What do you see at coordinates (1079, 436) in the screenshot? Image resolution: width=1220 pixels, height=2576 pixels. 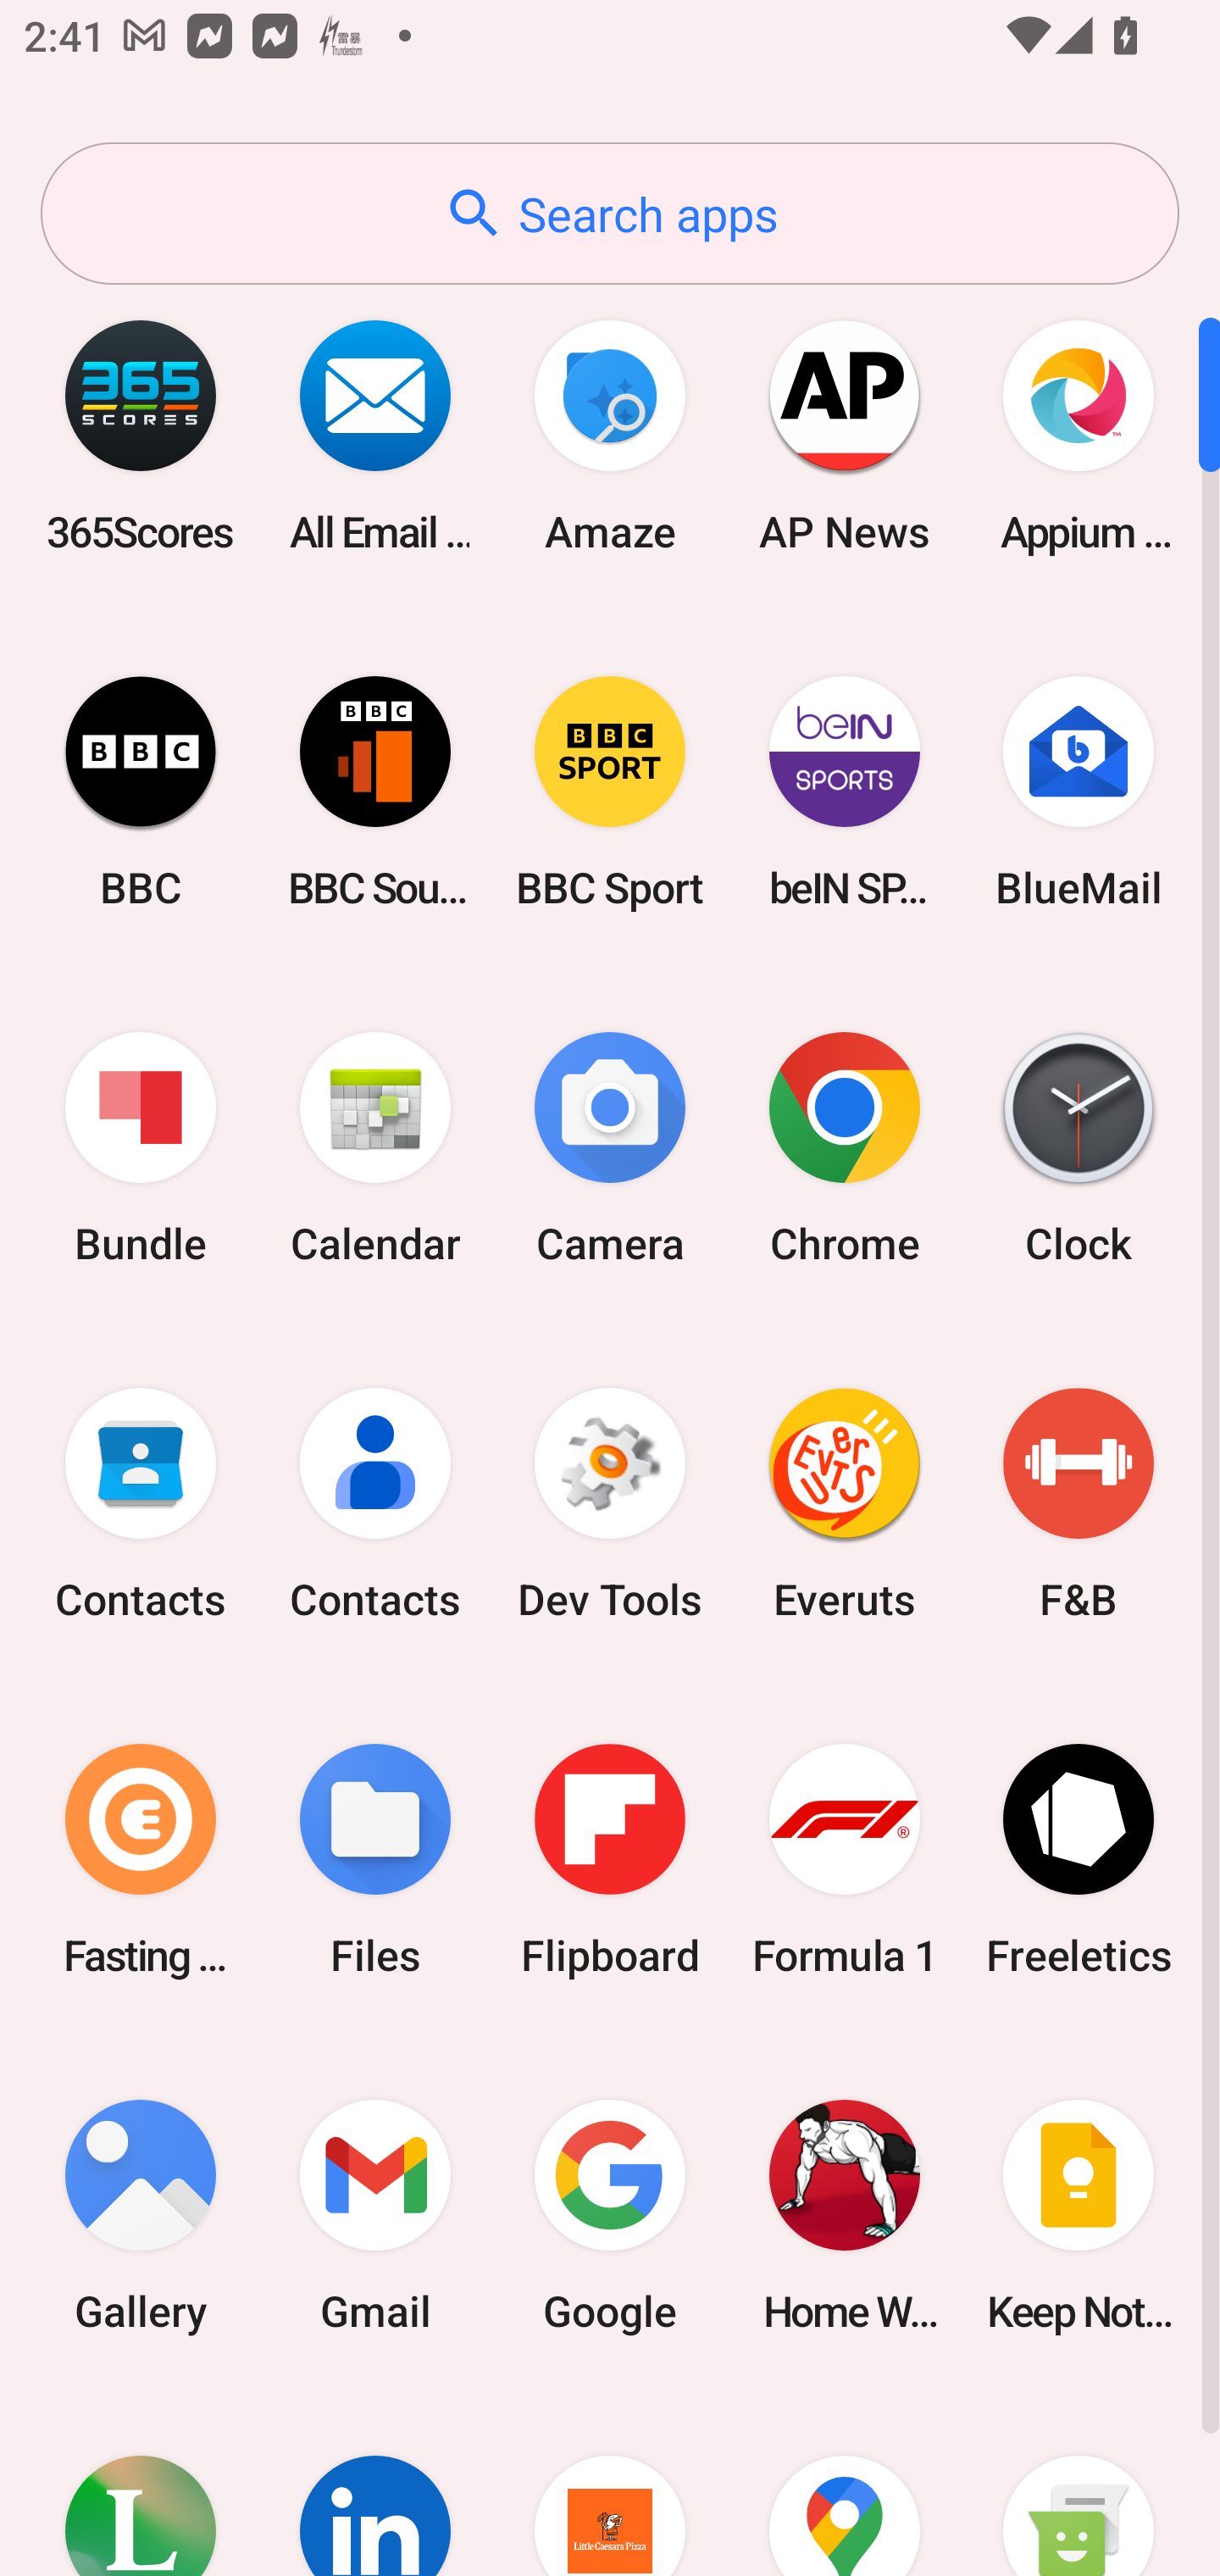 I see `Appium Settings` at bounding box center [1079, 436].